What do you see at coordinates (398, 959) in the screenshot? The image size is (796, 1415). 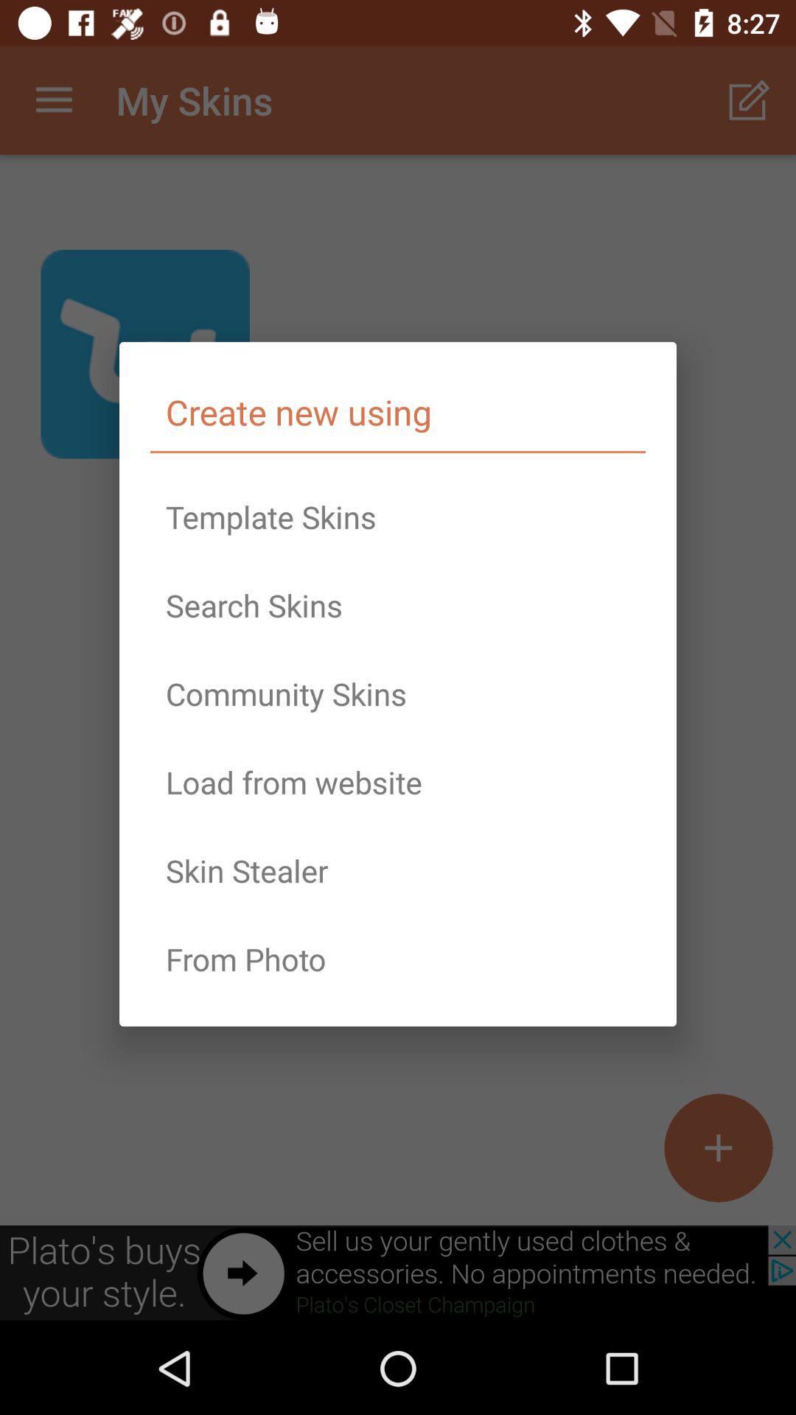 I see `click icon below skin stealer` at bounding box center [398, 959].